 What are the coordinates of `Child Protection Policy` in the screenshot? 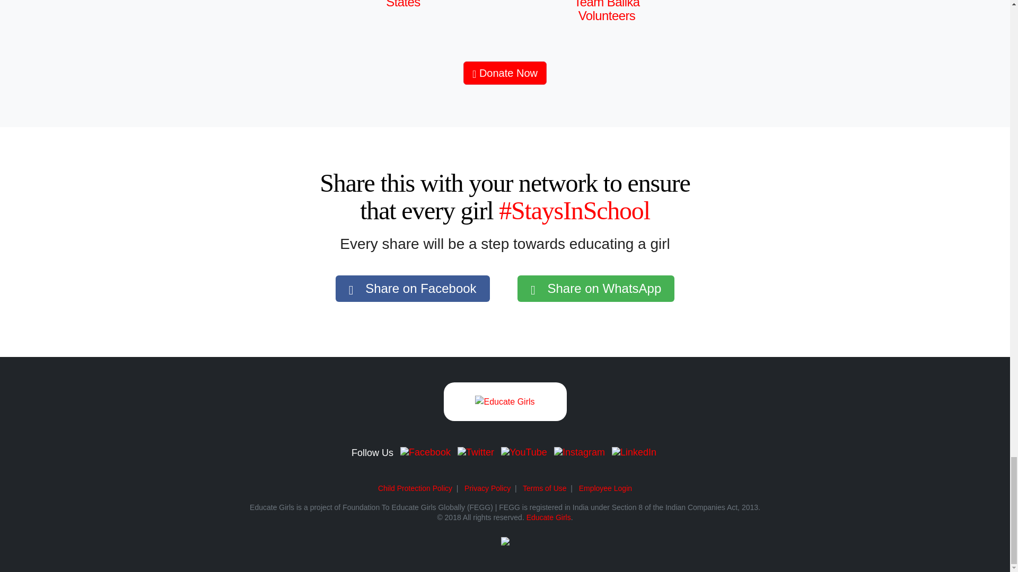 It's located at (415, 488).